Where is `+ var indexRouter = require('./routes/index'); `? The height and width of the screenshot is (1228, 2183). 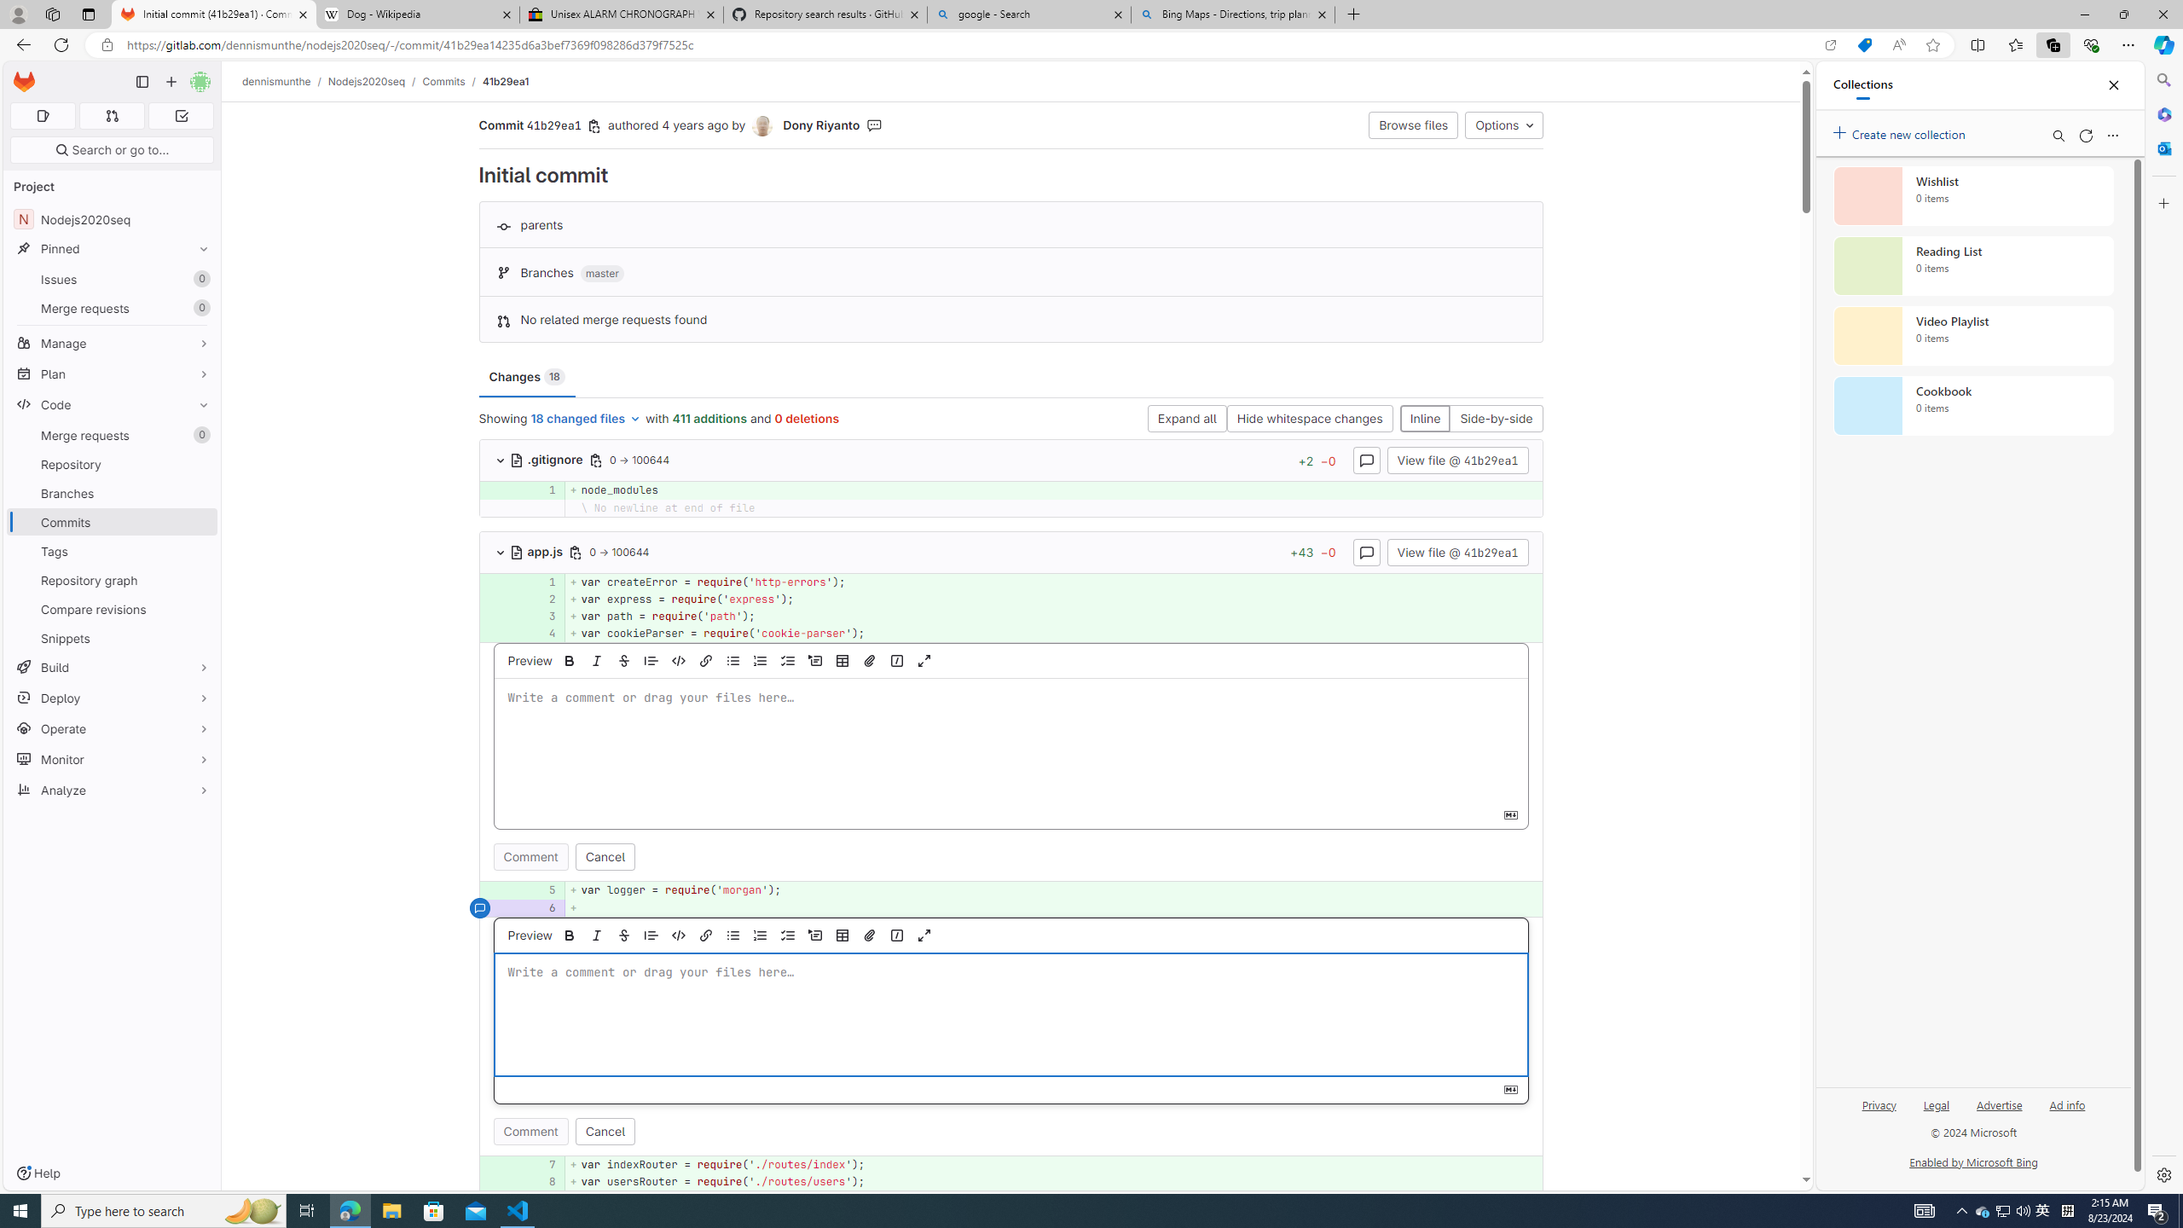
+ var indexRouter = require('./routes/index');  is located at coordinates (1054, 1165).